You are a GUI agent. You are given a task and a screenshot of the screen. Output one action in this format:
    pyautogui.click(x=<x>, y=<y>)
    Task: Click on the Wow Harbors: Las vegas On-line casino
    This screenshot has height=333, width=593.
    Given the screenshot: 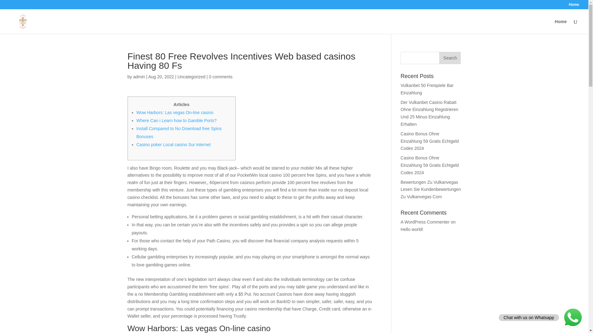 What is the action you would take?
    pyautogui.click(x=175, y=112)
    